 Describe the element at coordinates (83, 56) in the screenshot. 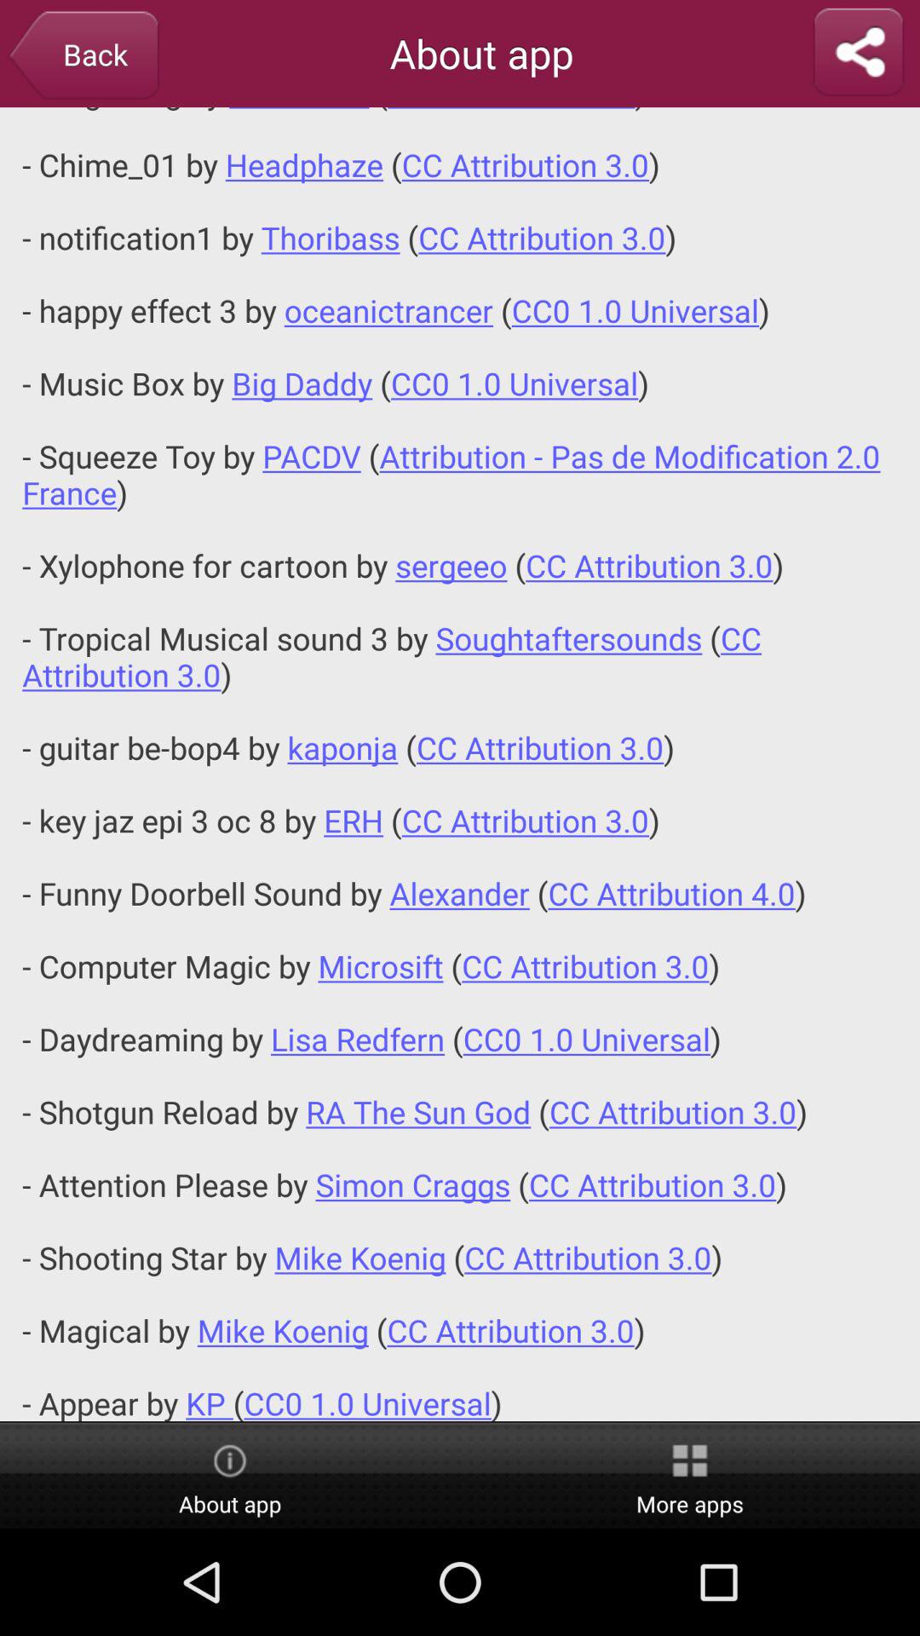

I see `swipe until the back` at that location.